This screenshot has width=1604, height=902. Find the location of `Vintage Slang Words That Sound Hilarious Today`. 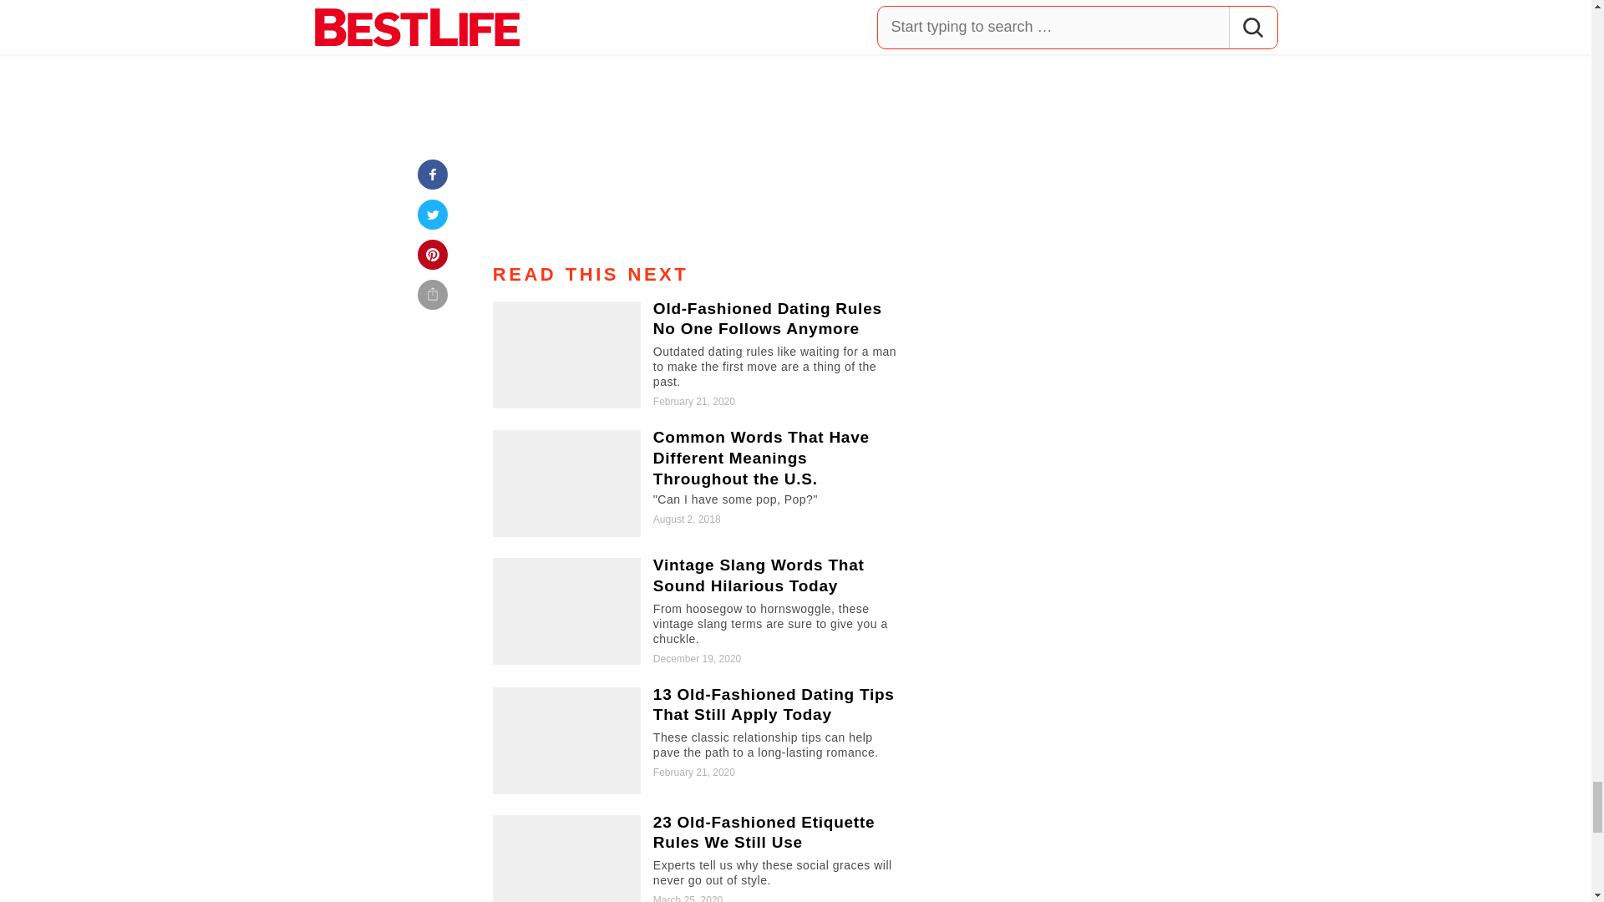

Vintage Slang Words That Sound Hilarious Today is located at coordinates (700, 611).